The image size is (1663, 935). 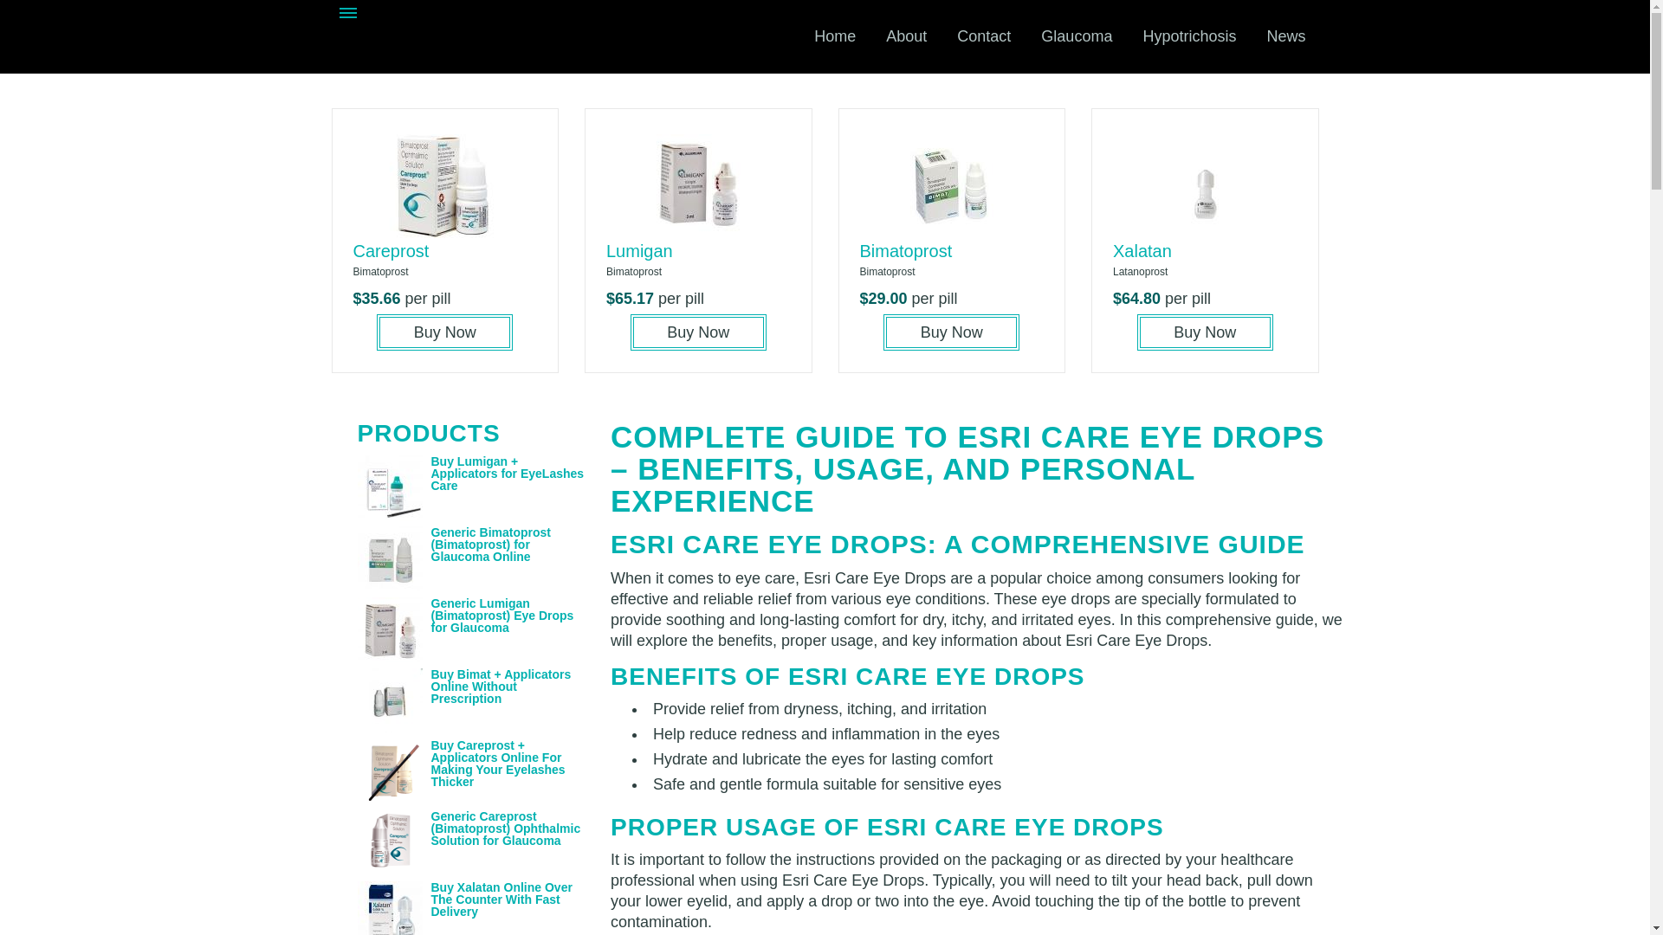 I want to click on Buy Now, so click(x=698, y=332).